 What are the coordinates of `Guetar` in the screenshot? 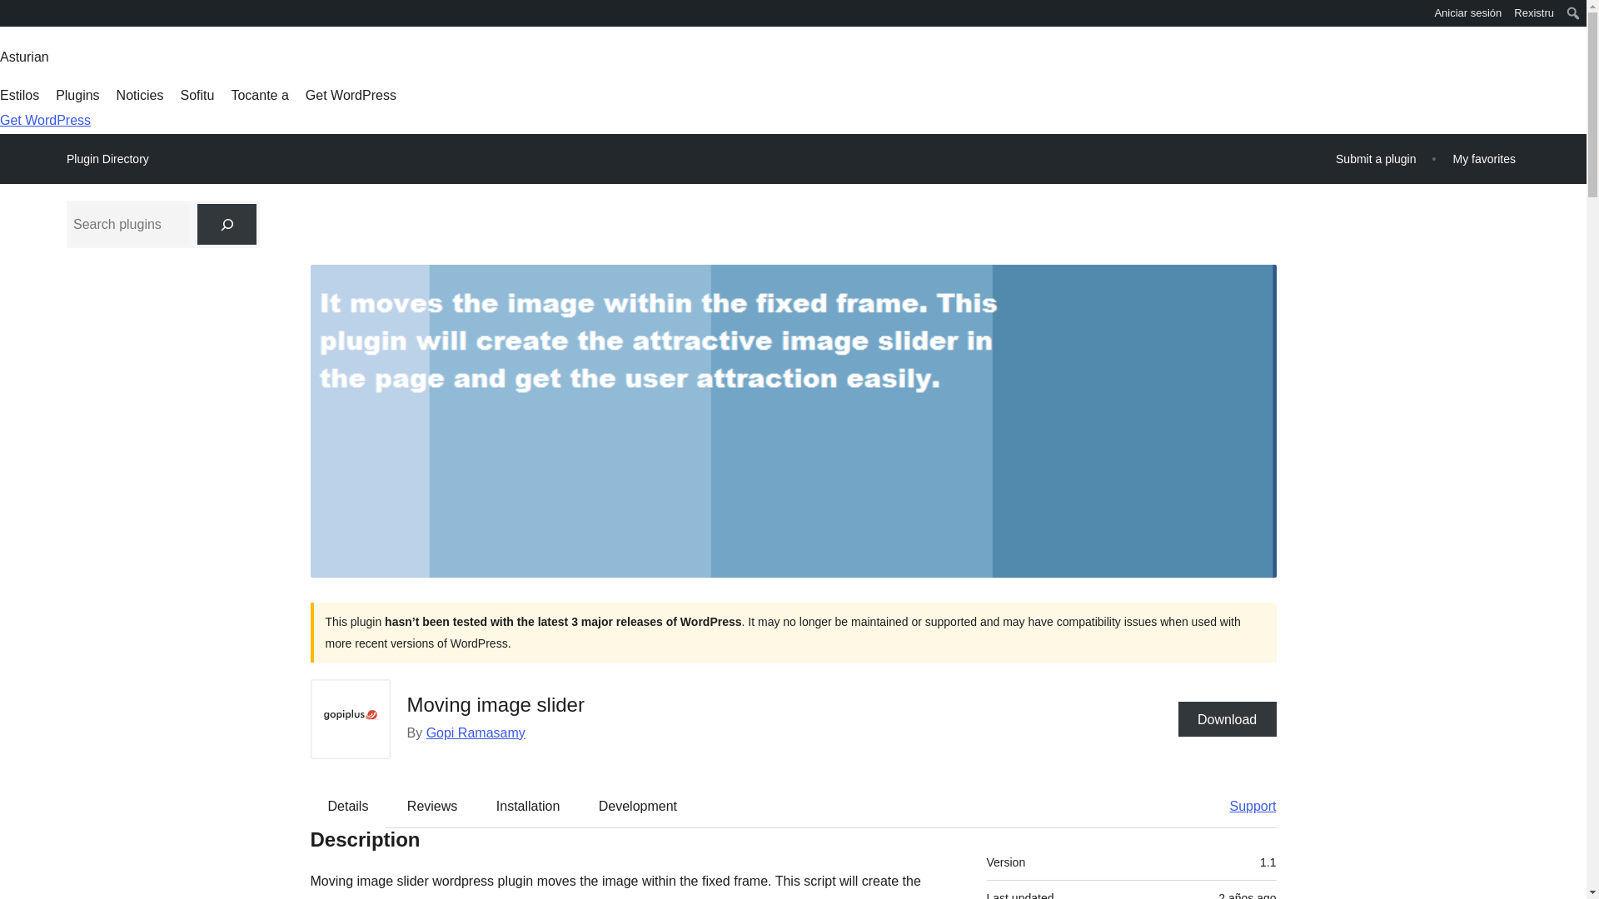 It's located at (18, 15).